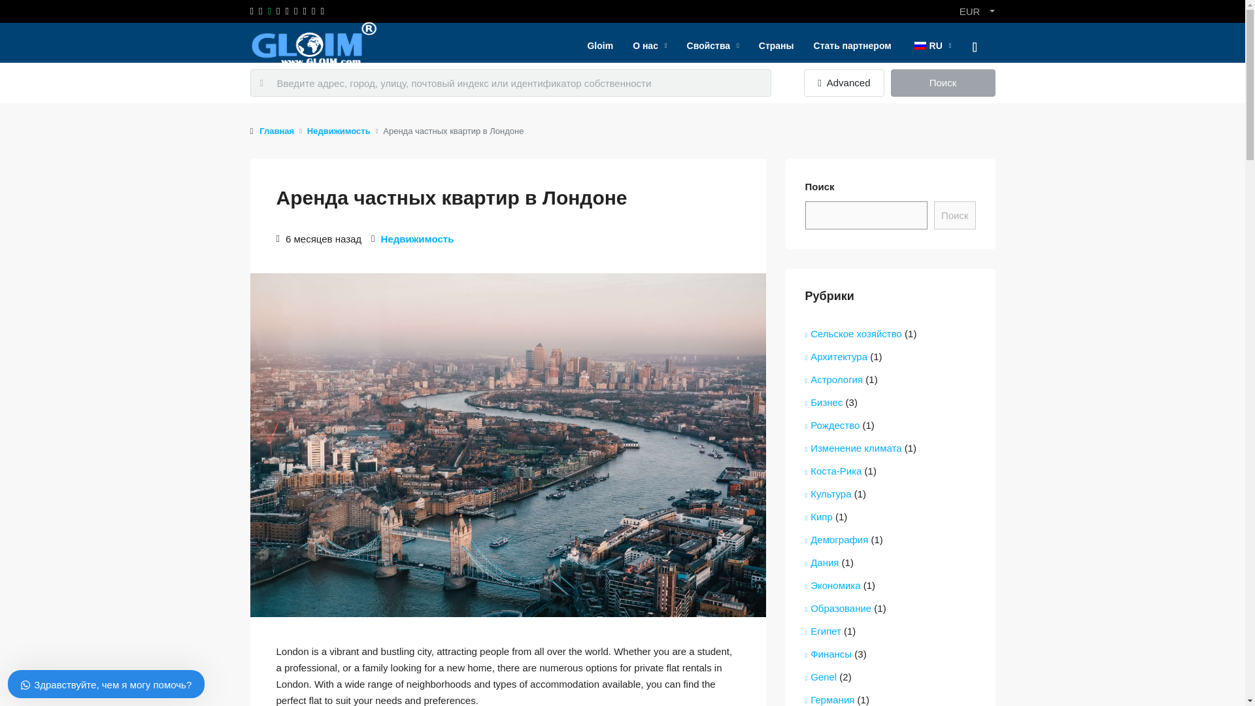 The height and width of the screenshot is (706, 1255). I want to click on Russian, so click(920, 45).